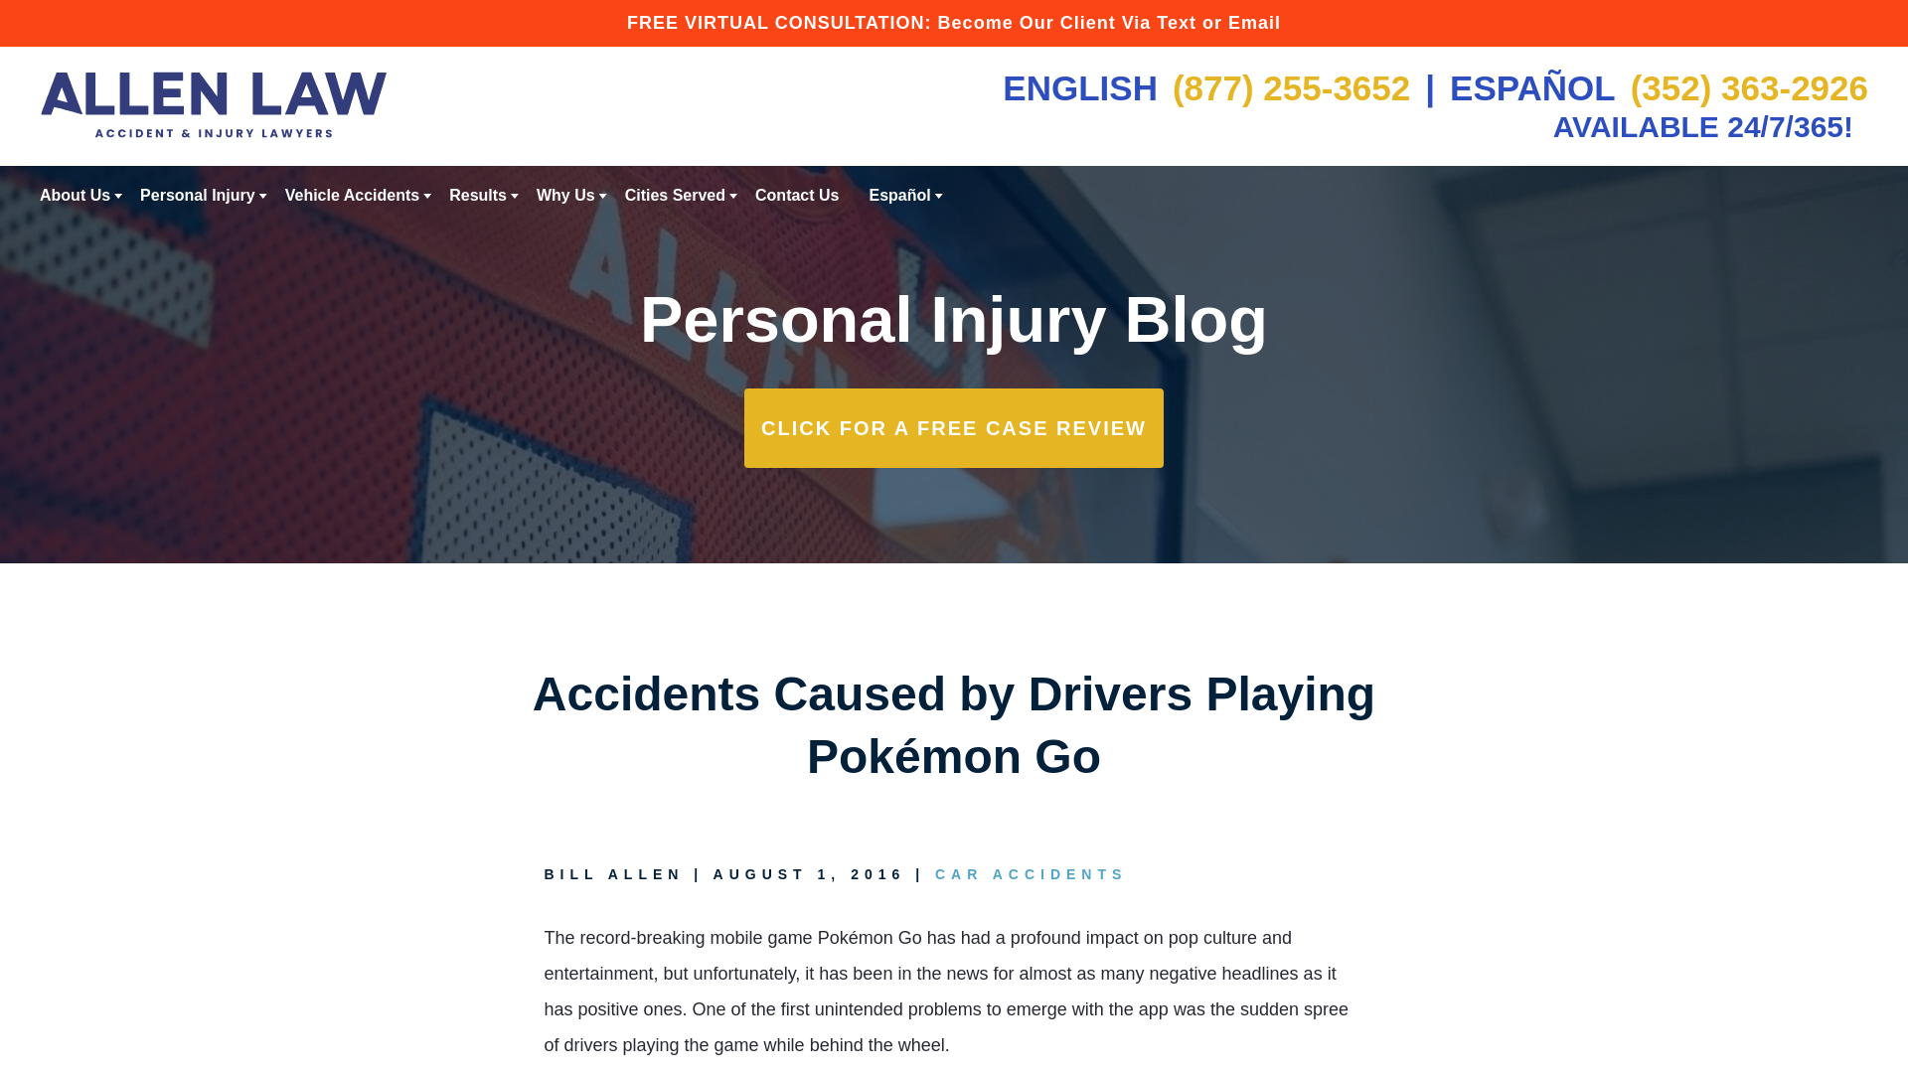  Describe the element at coordinates (477, 195) in the screenshot. I see `Results` at that location.